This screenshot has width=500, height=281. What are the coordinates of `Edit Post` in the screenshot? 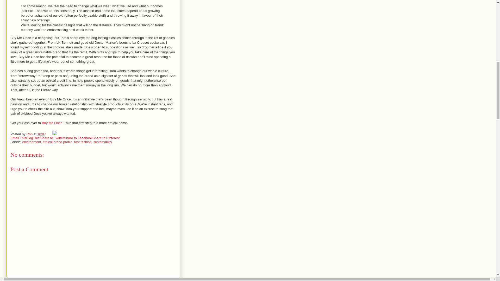 It's located at (55, 134).